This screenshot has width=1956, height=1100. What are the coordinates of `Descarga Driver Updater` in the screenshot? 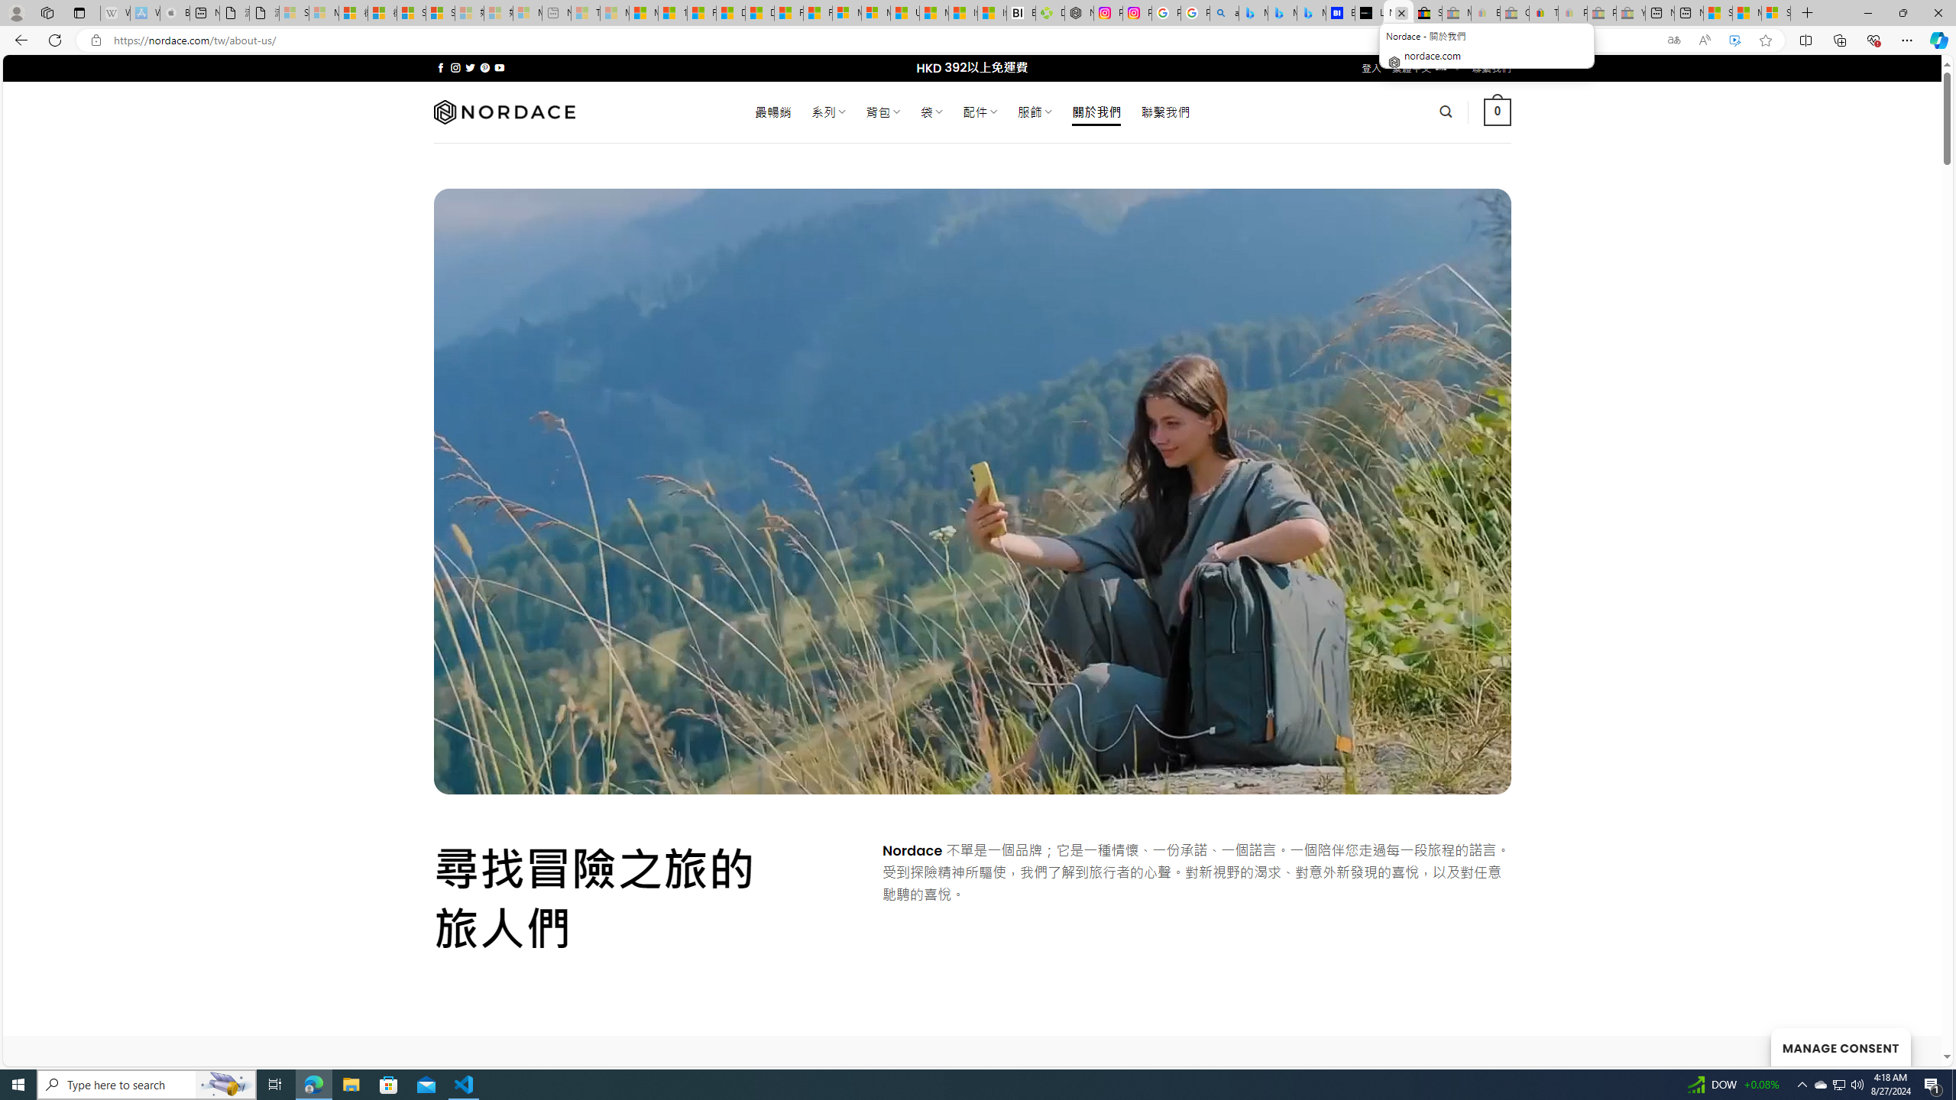 It's located at (1050, 13).